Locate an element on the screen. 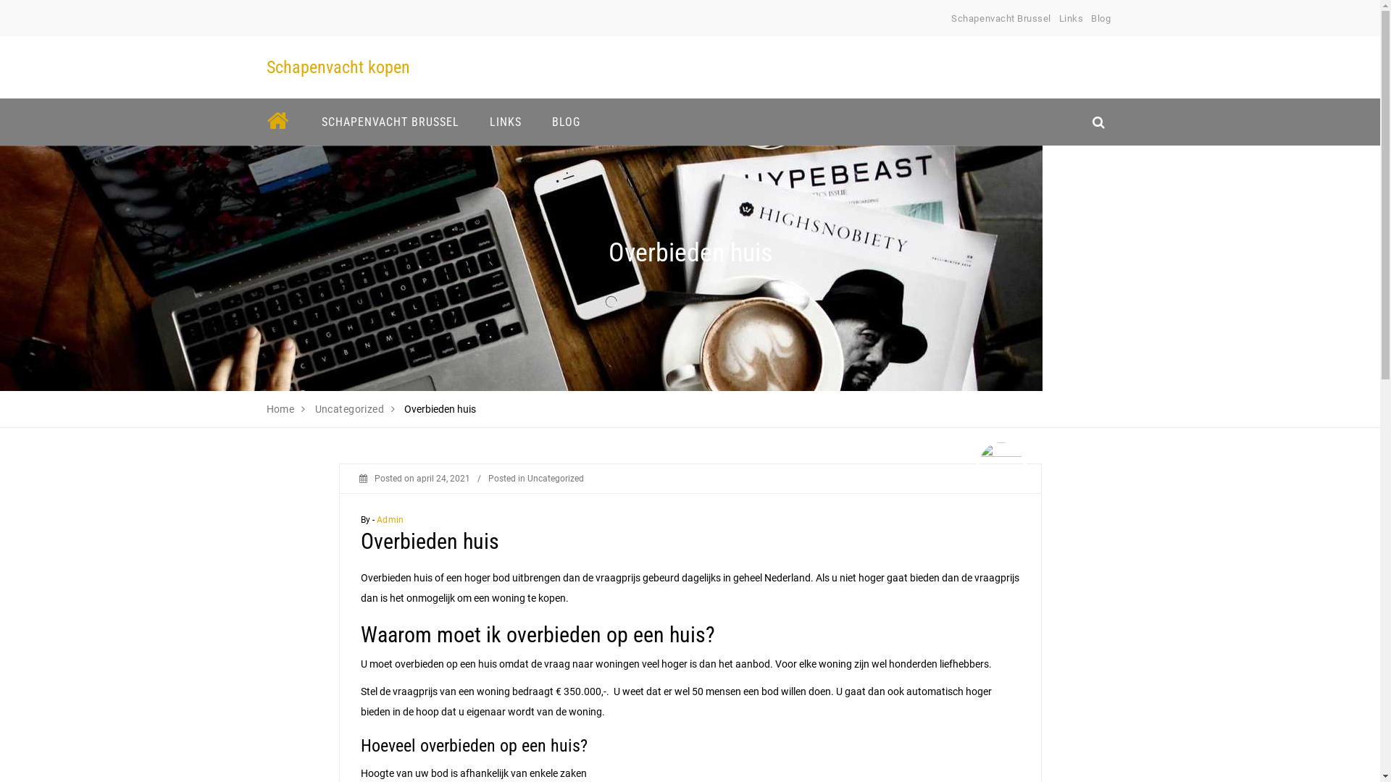  Admin is located at coordinates (390, 520).